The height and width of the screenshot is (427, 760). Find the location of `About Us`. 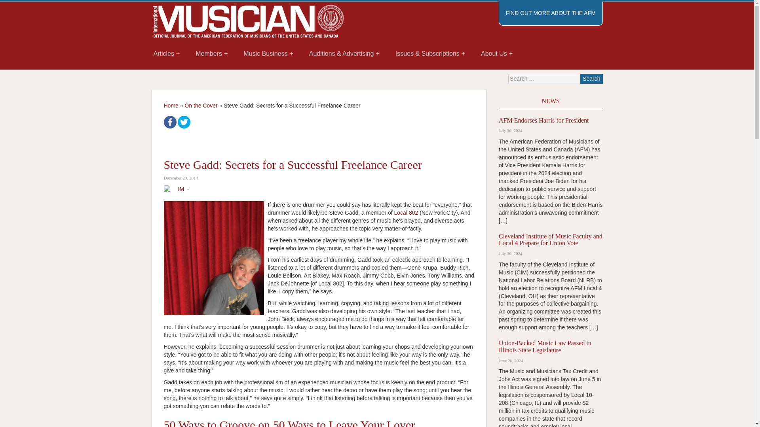

About Us is located at coordinates (496, 54).